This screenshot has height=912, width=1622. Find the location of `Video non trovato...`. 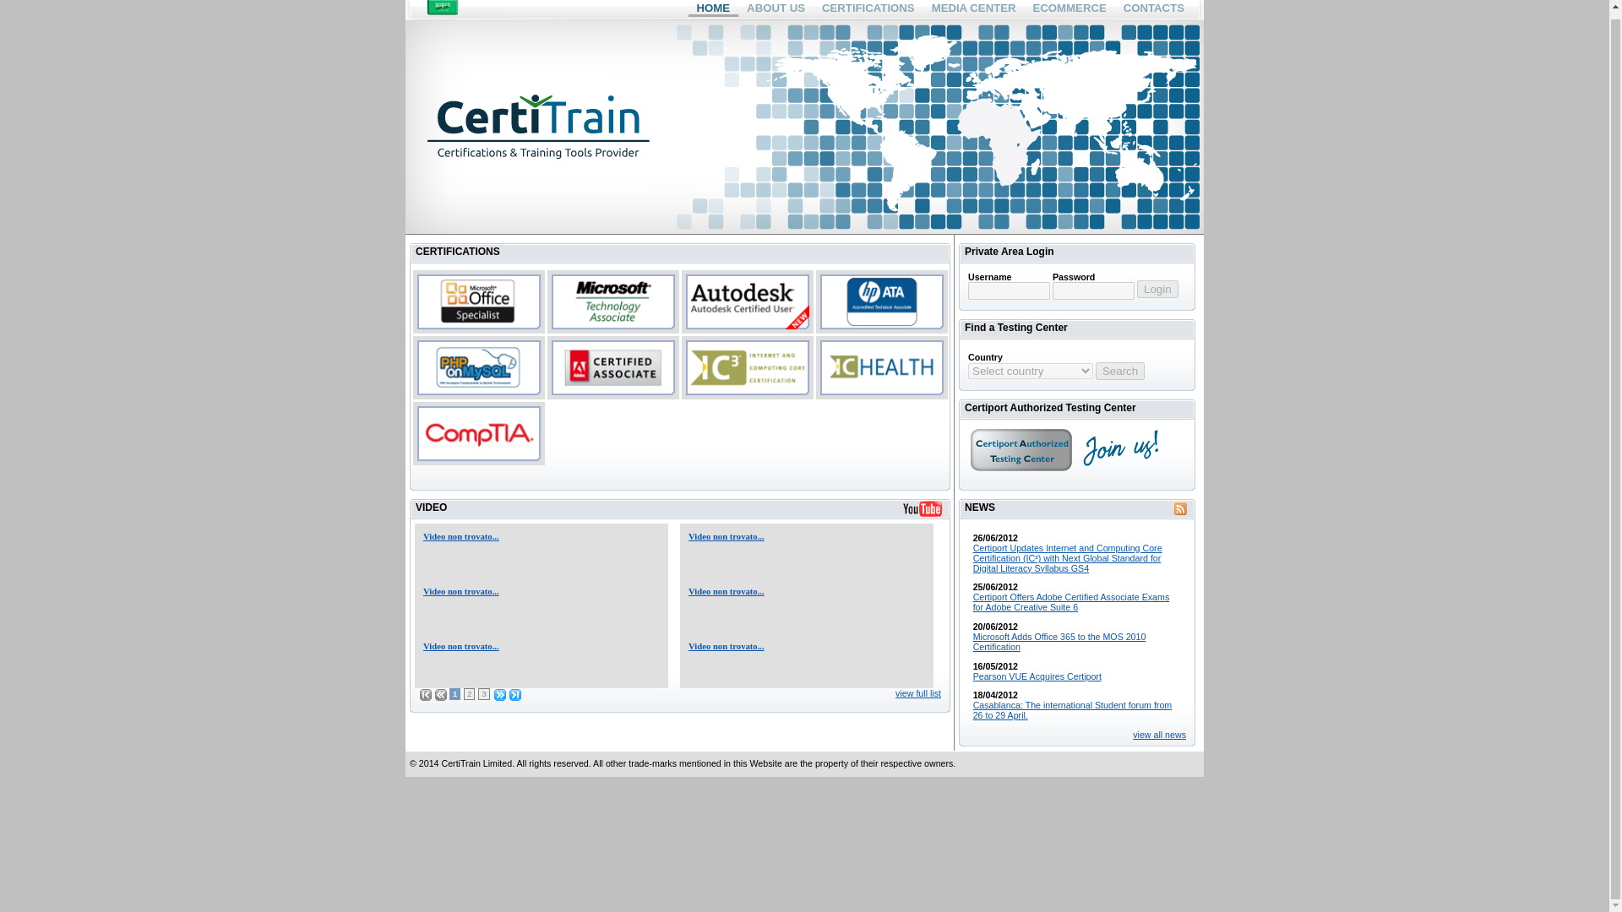

Video non trovato... is located at coordinates (726, 591).